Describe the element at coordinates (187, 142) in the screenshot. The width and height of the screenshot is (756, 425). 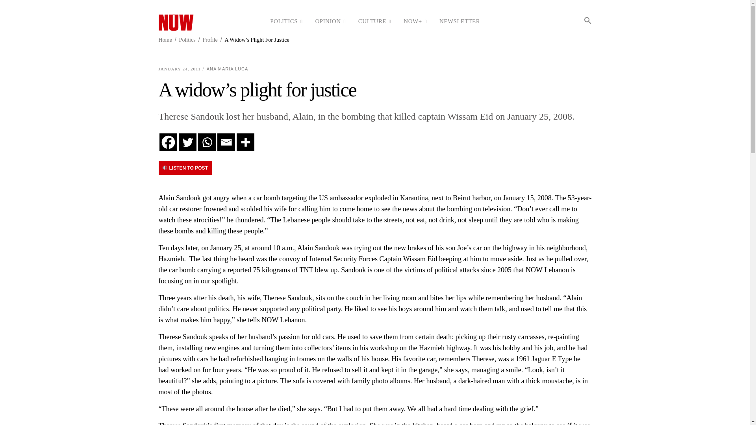
I see `Twitter` at that location.